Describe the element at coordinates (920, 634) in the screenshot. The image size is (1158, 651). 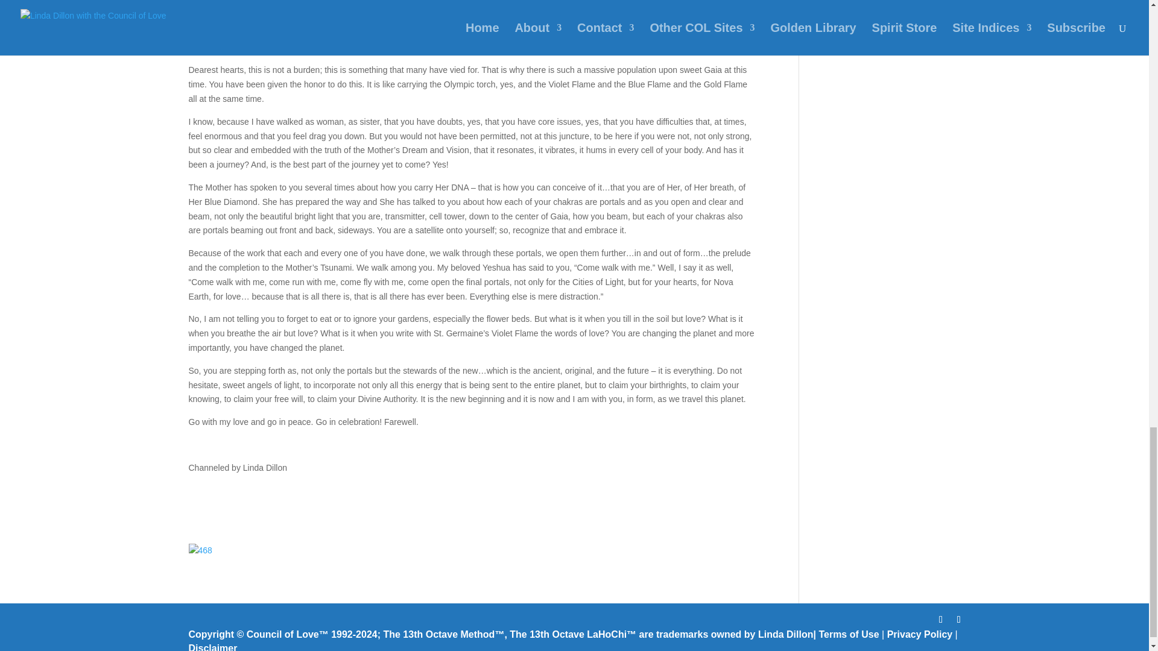
I see `Privacy Policy` at that location.